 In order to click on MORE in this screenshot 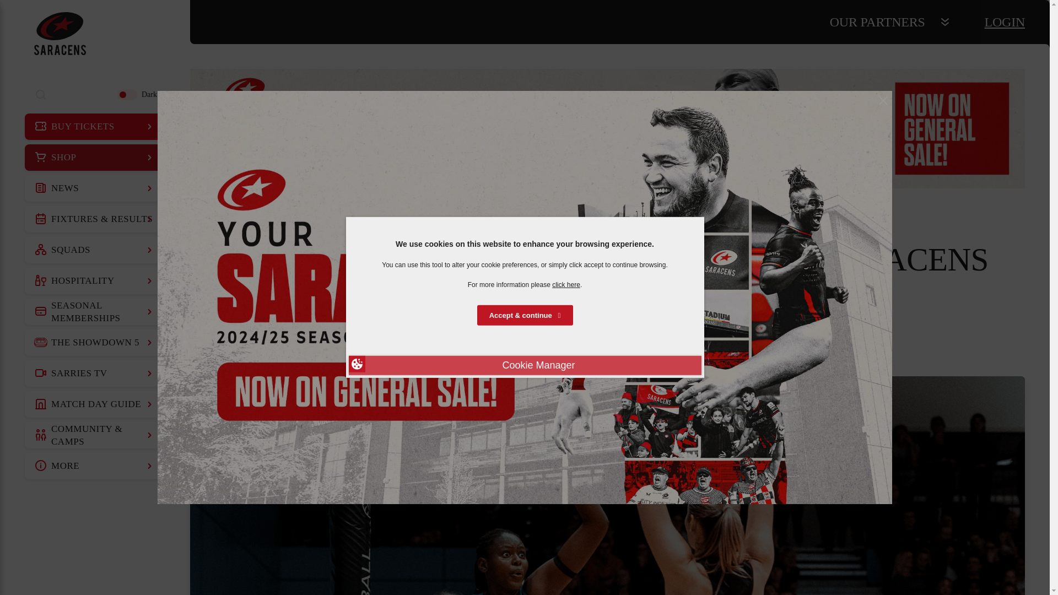, I will do `click(95, 466)`.